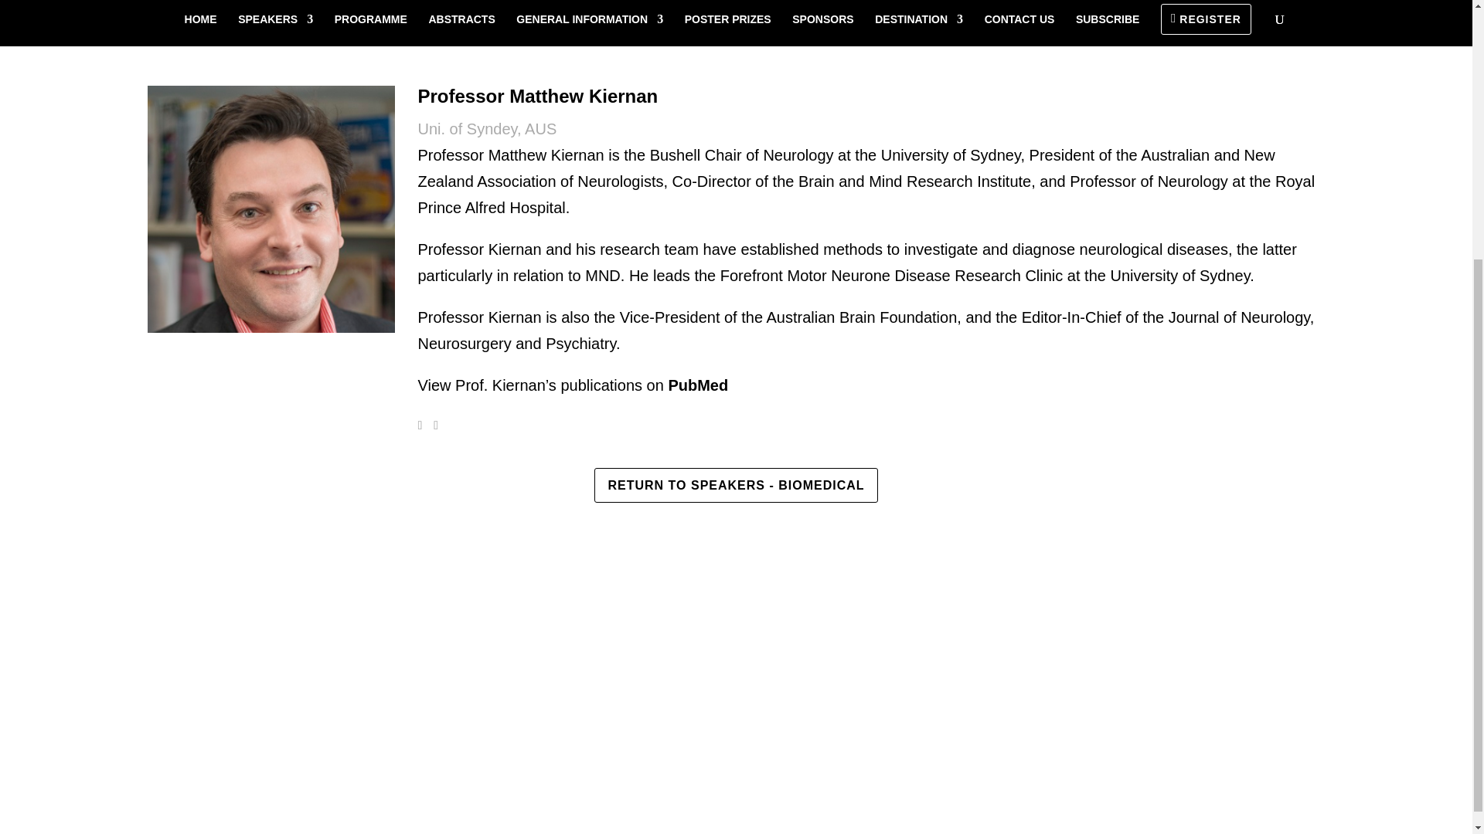 The width and height of the screenshot is (1484, 834). Describe the element at coordinates (736, 485) in the screenshot. I see `RETURN TO SPEAKERS - BIOMEDICAL` at that location.